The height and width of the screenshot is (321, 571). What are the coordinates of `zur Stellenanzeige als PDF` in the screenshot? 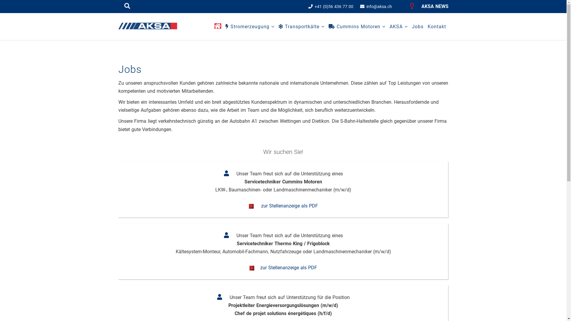 It's located at (283, 267).